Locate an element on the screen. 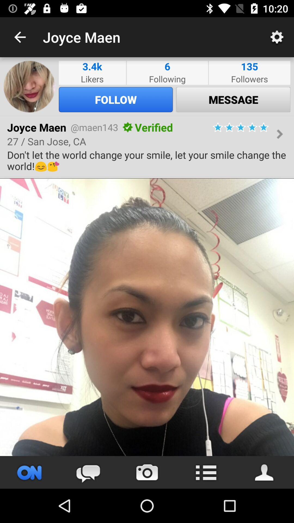 The image size is (294, 523). tap the icon above the don t let is located at coordinates (241, 127).